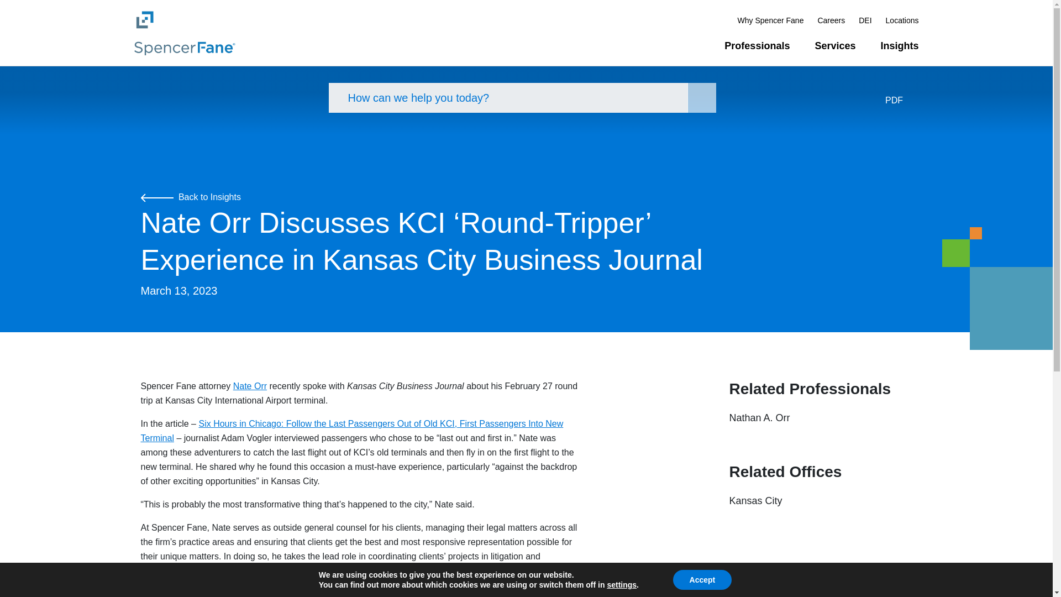 This screenshot has height=597, width=1061. What do you see at coordinates (190, 197) in the screenshot?
I see `Back to Insights` at bounding box center [190, 197].